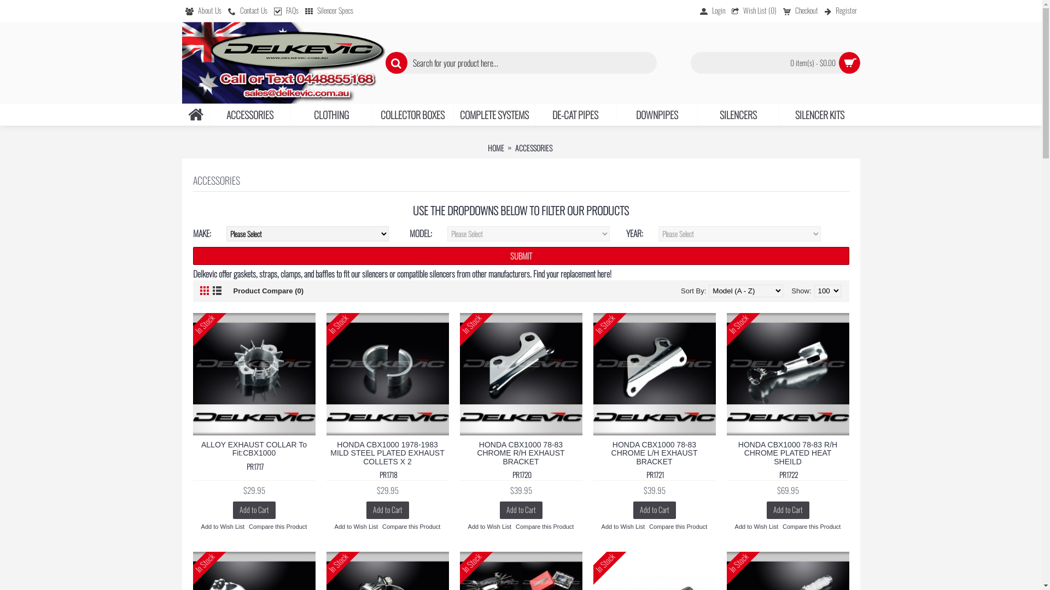 The height and width of the screenshot is (590, 1050). Describe the element at coordinates (283, 63) in the screenshot. I see `Delkevic Australia` at that location.